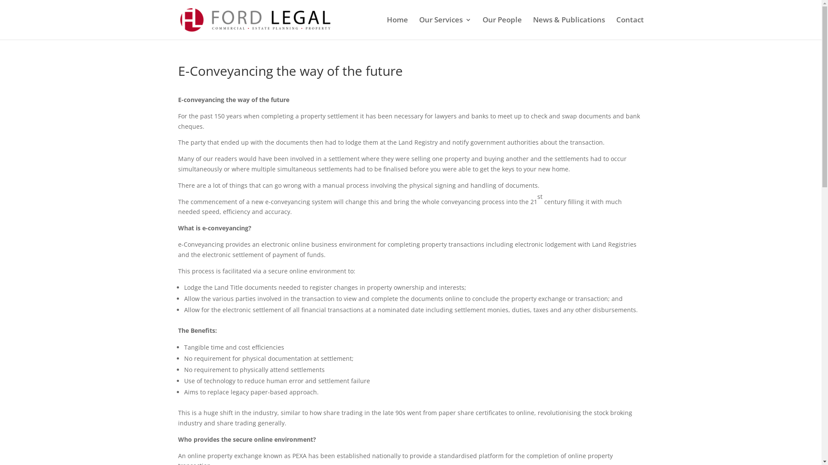 The image size is (828, 465). Describe the element at coordinates (569, 28) in the screenshot. I see `News & Publications` at that location.